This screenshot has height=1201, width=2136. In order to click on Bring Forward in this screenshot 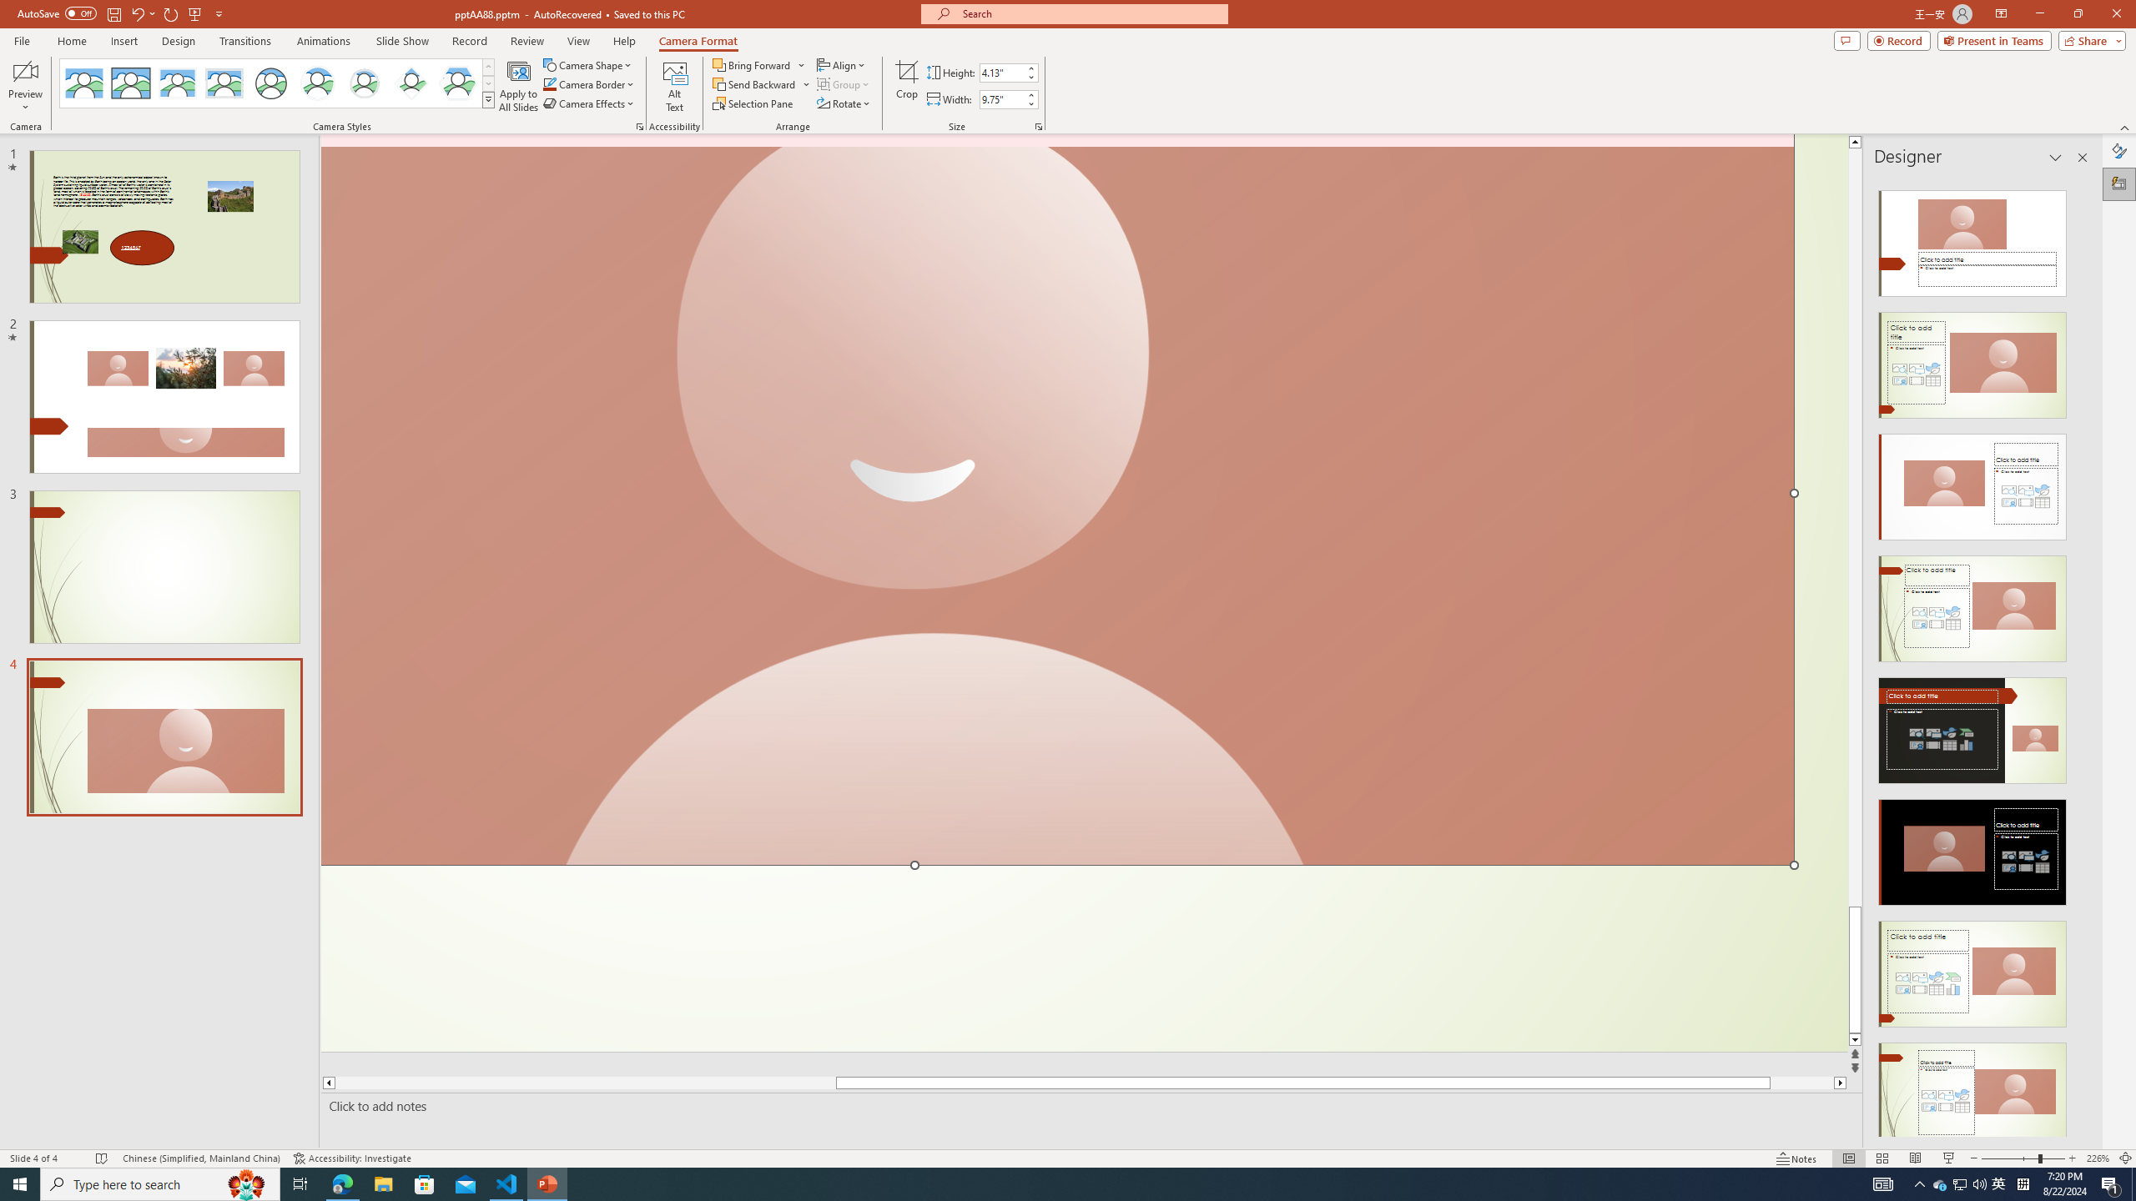, I will do `click(753, 65)`.